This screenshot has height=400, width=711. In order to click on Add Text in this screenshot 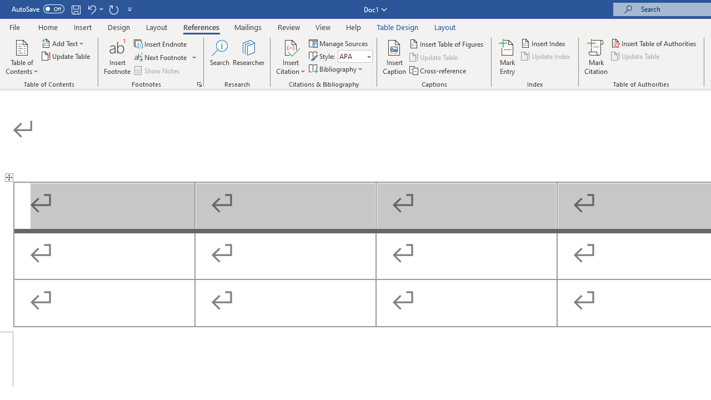, I will do `click(63, 43)`.